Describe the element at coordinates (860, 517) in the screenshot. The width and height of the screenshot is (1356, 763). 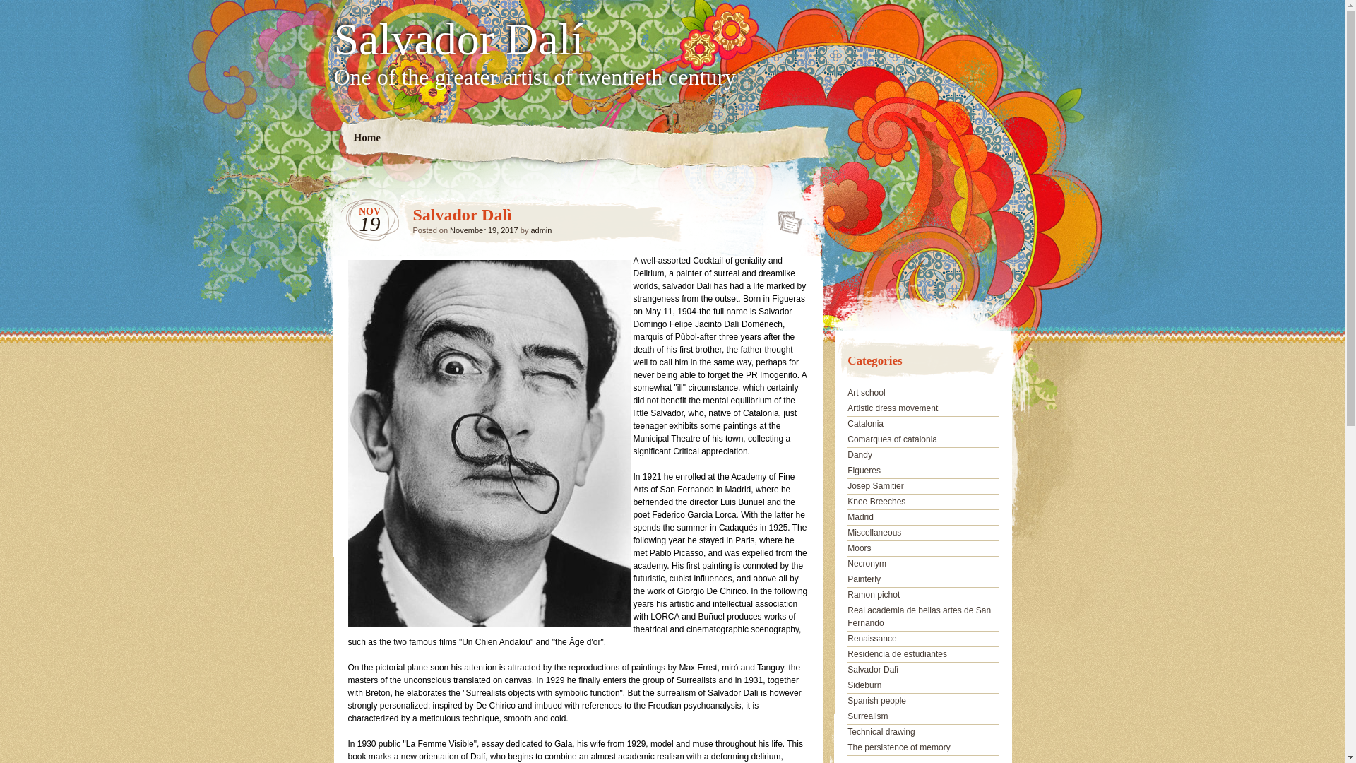
I see `Madrid` at that location.